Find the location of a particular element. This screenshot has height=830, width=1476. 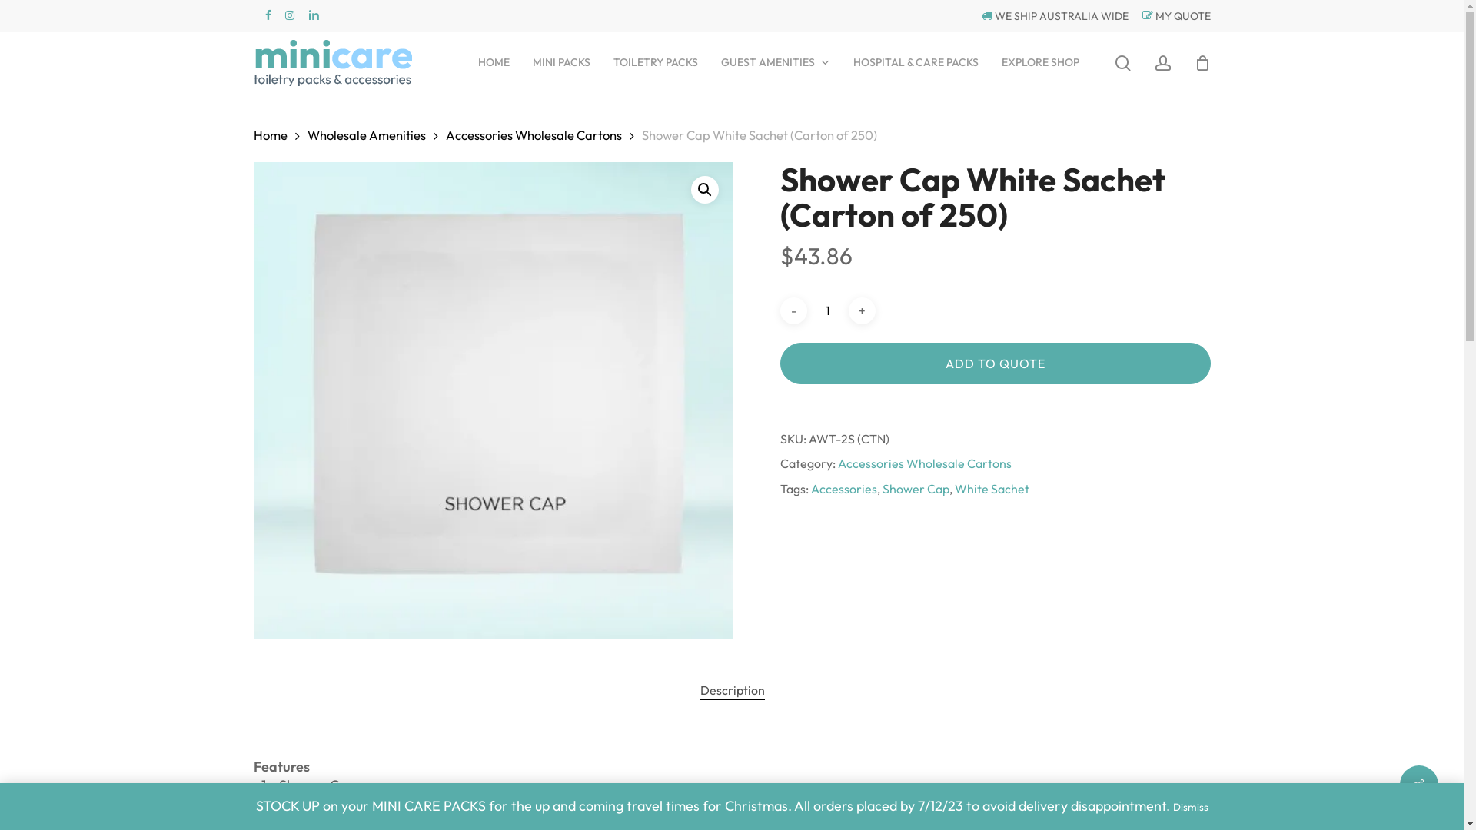

HOME is located at coordinates (494, 63).